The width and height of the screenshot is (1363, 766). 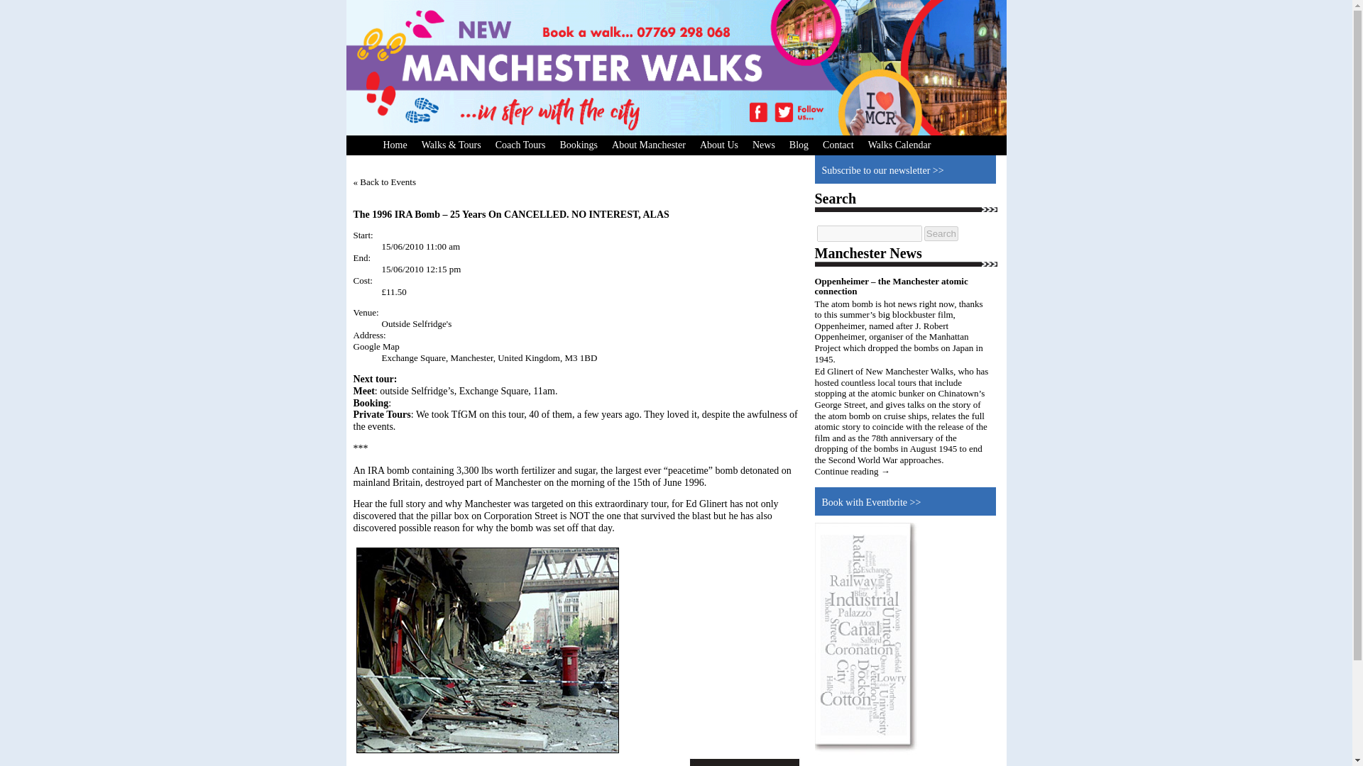 I want to click on Coach Tours, so click(x=520, y=145).